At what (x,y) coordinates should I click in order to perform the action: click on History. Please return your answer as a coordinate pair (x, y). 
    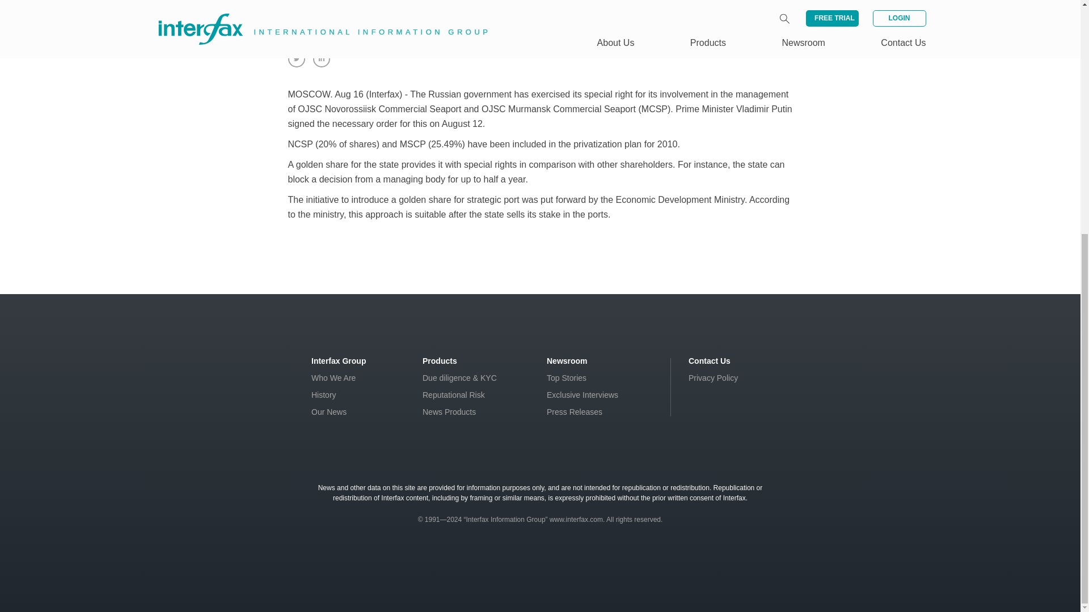
    Looking at the image, I should click on (324, 395).